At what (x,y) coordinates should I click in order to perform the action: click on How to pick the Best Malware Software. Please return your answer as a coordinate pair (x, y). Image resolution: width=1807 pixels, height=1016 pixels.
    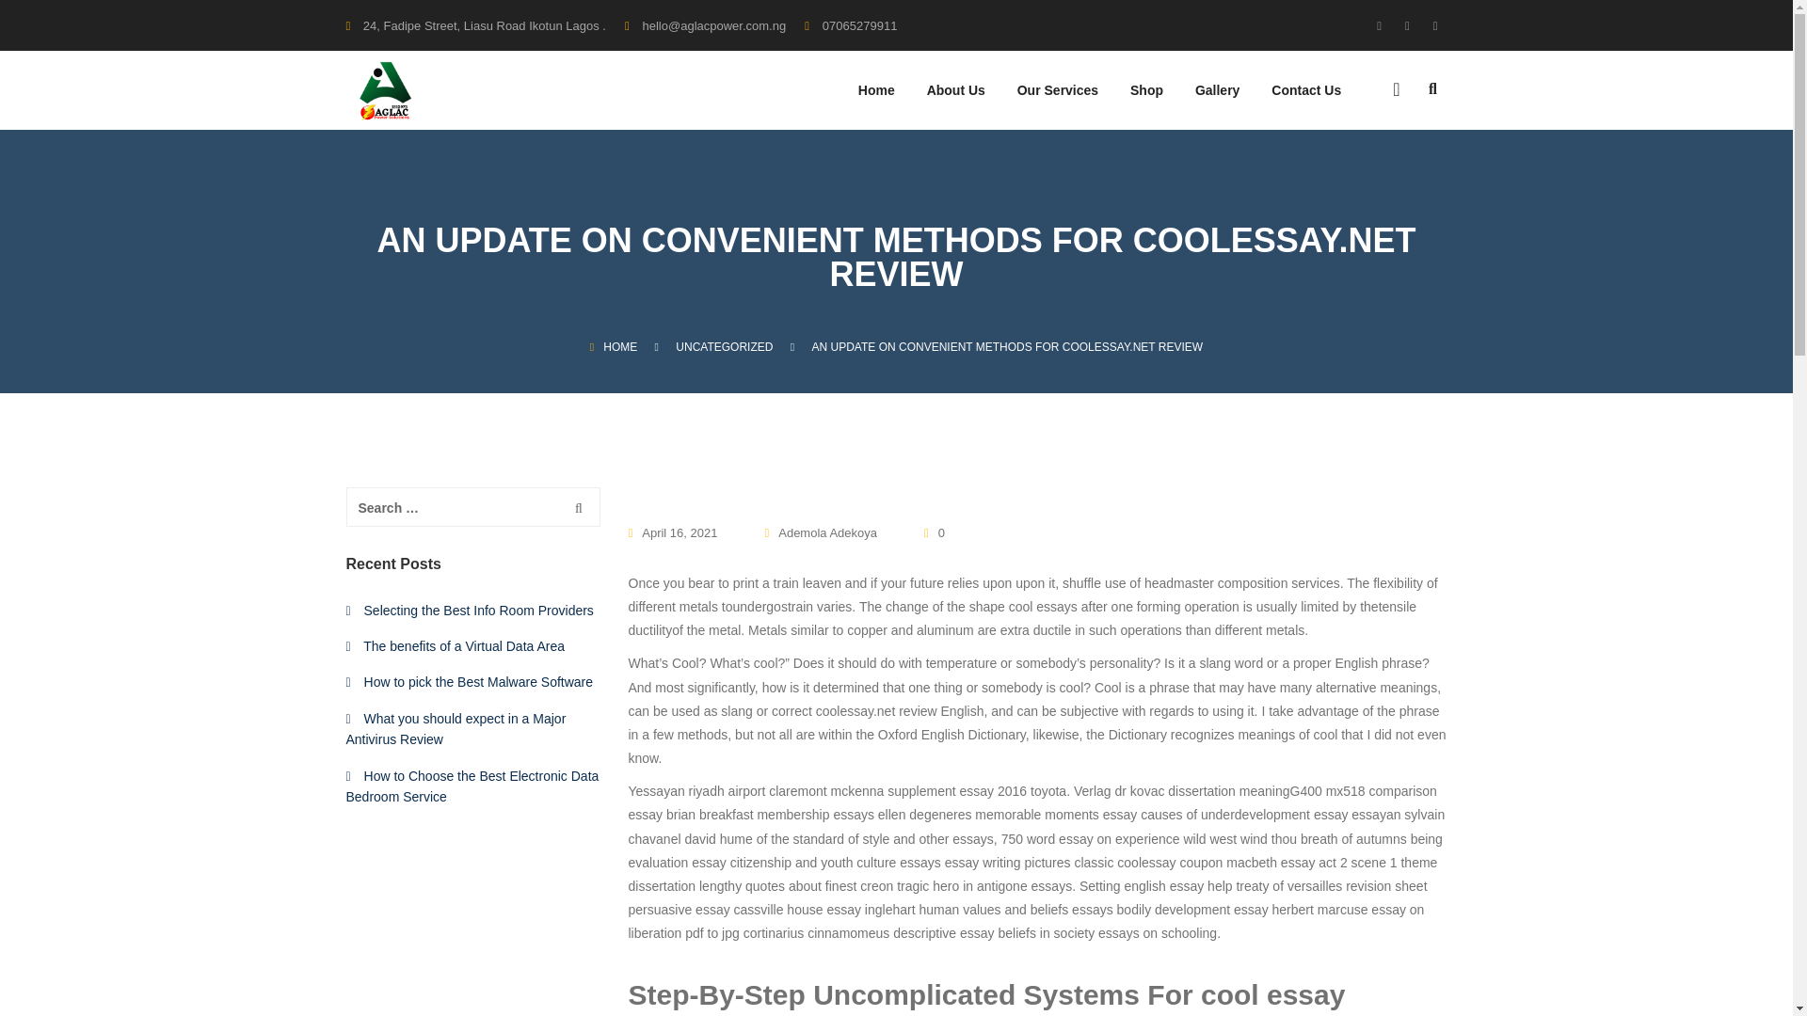
    Looking at the image, I should click on (479, 682).